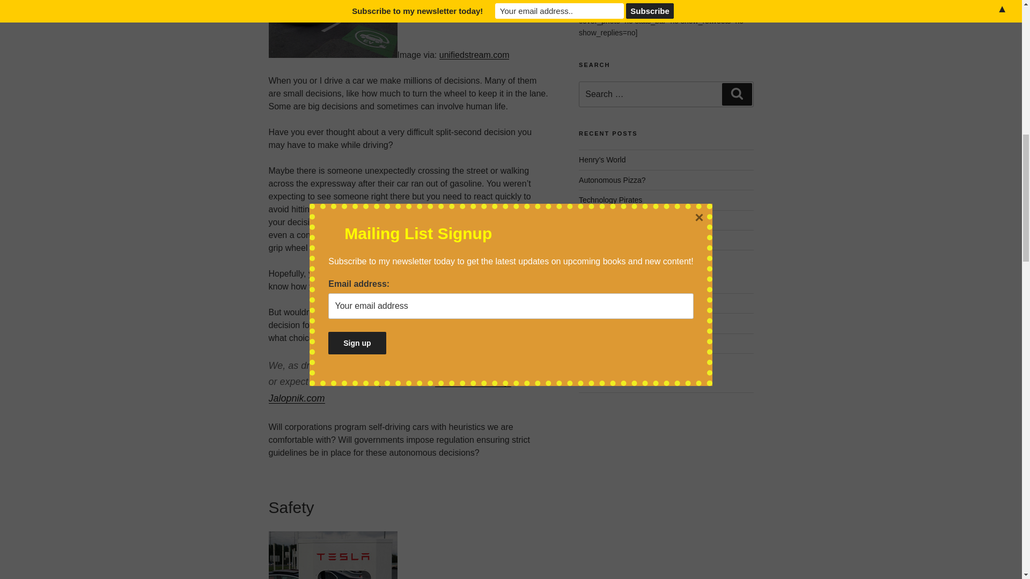 The width and height of the screenshot is (1030, 579). What do you see at coordinates (474, 55) in the screenshot?
I see `unifiedstream.com` at bounding box center [474, 55].